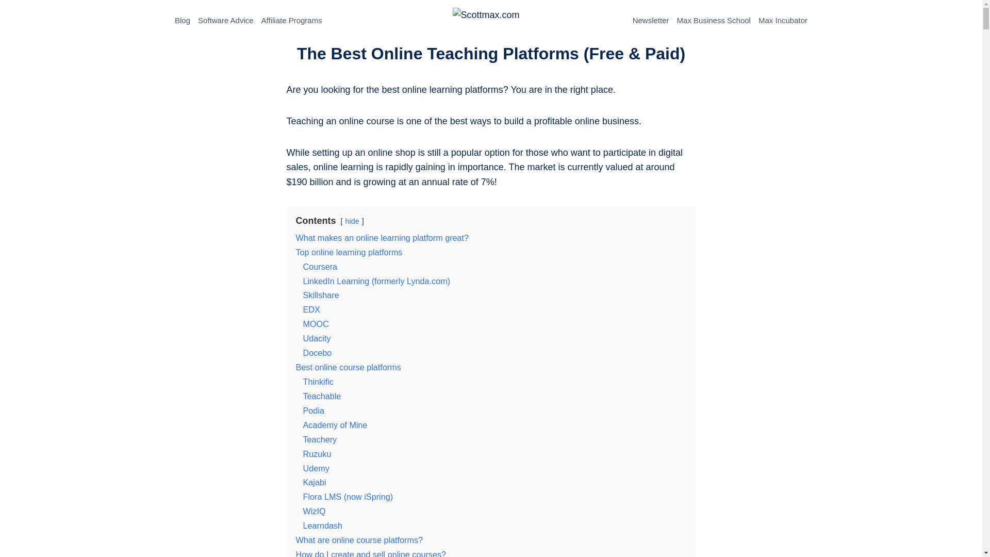  I want to click on WizIQ, so click(314, 511).